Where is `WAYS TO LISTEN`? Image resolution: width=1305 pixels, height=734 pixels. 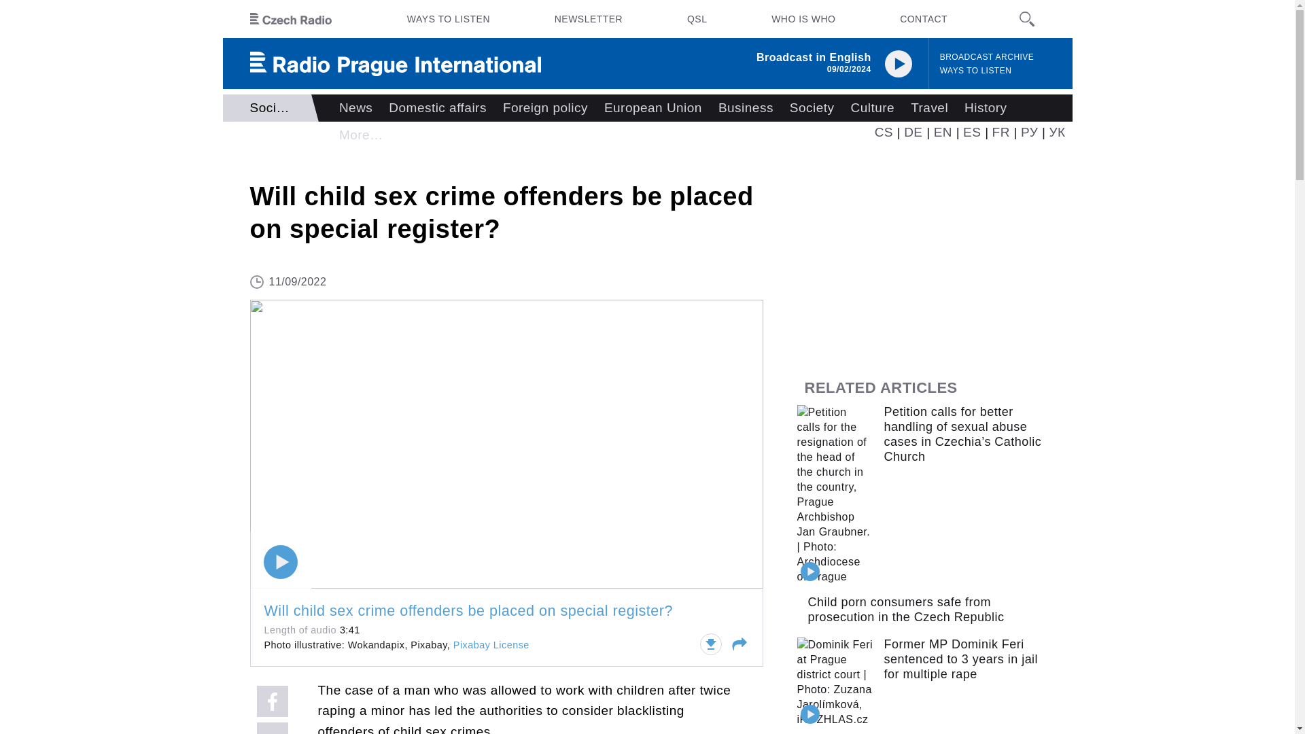
WAYS TO LISTEN is located at coordinates (449, 19).